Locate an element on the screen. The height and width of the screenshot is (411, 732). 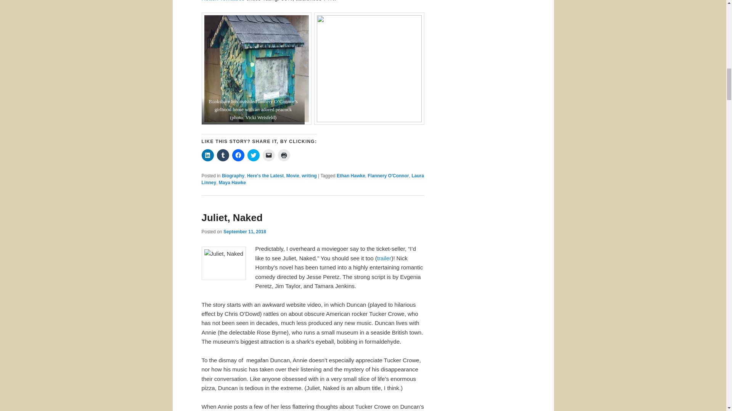
Juliet, Naked is located at coordinates (232, 218).